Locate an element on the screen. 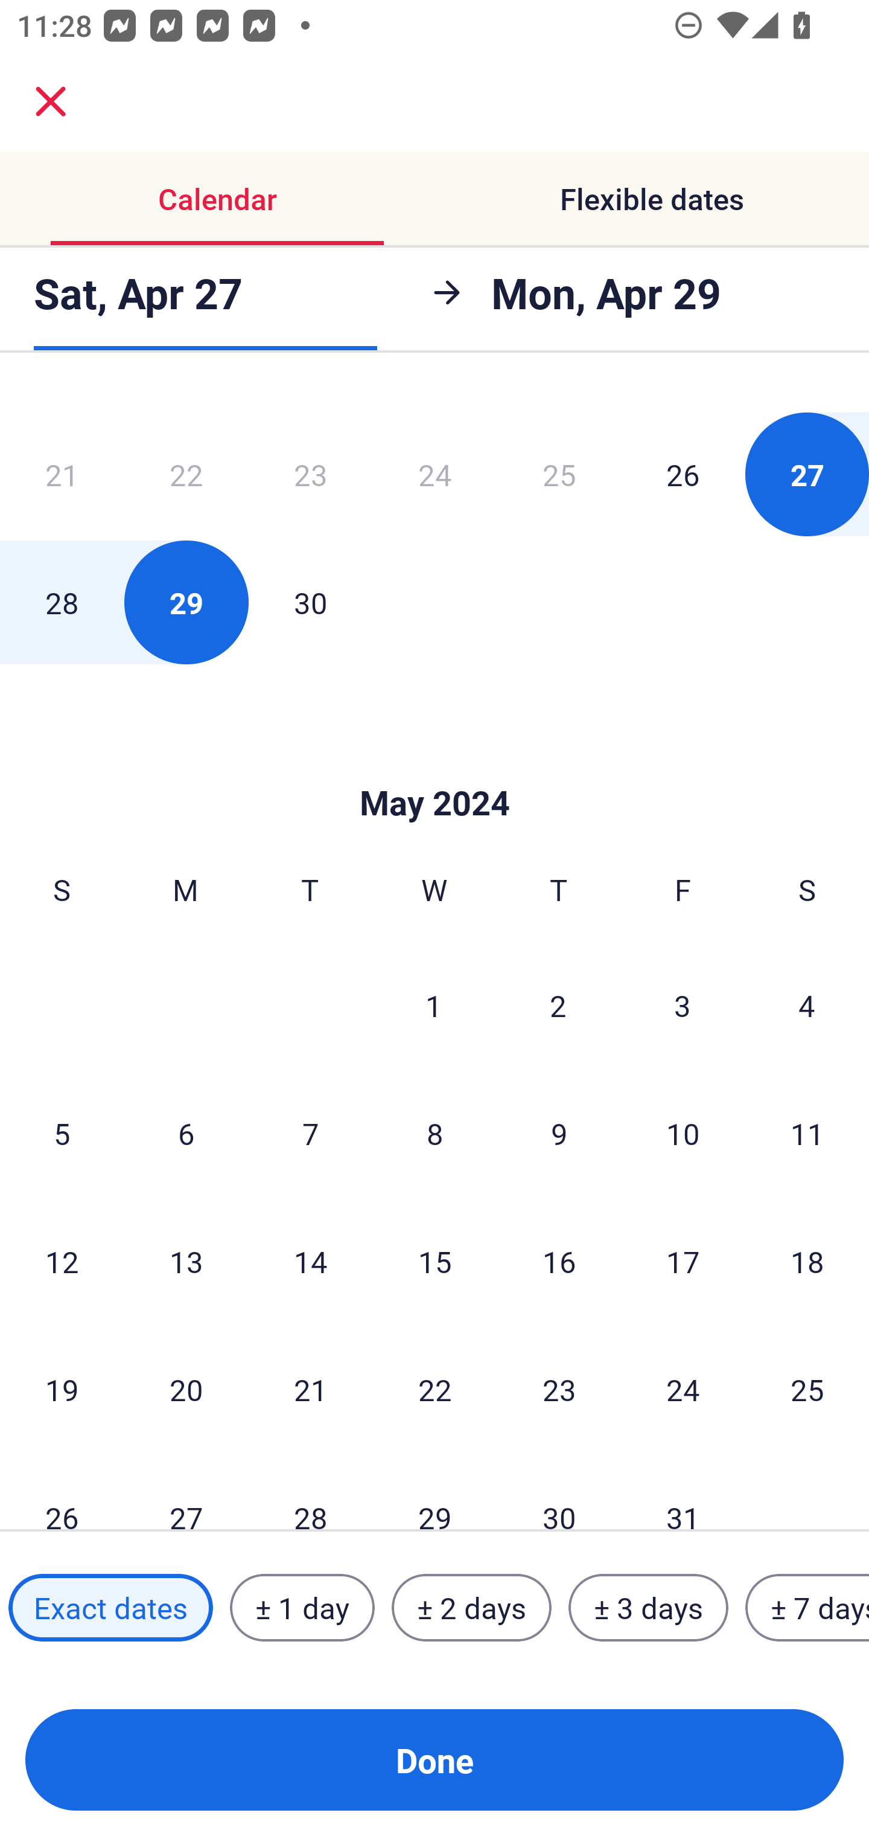 Image resolution: width=869 pixels, height=1836 pixels. 31 Friday, May 31, 2024 is located at coordinates (683, 1492).